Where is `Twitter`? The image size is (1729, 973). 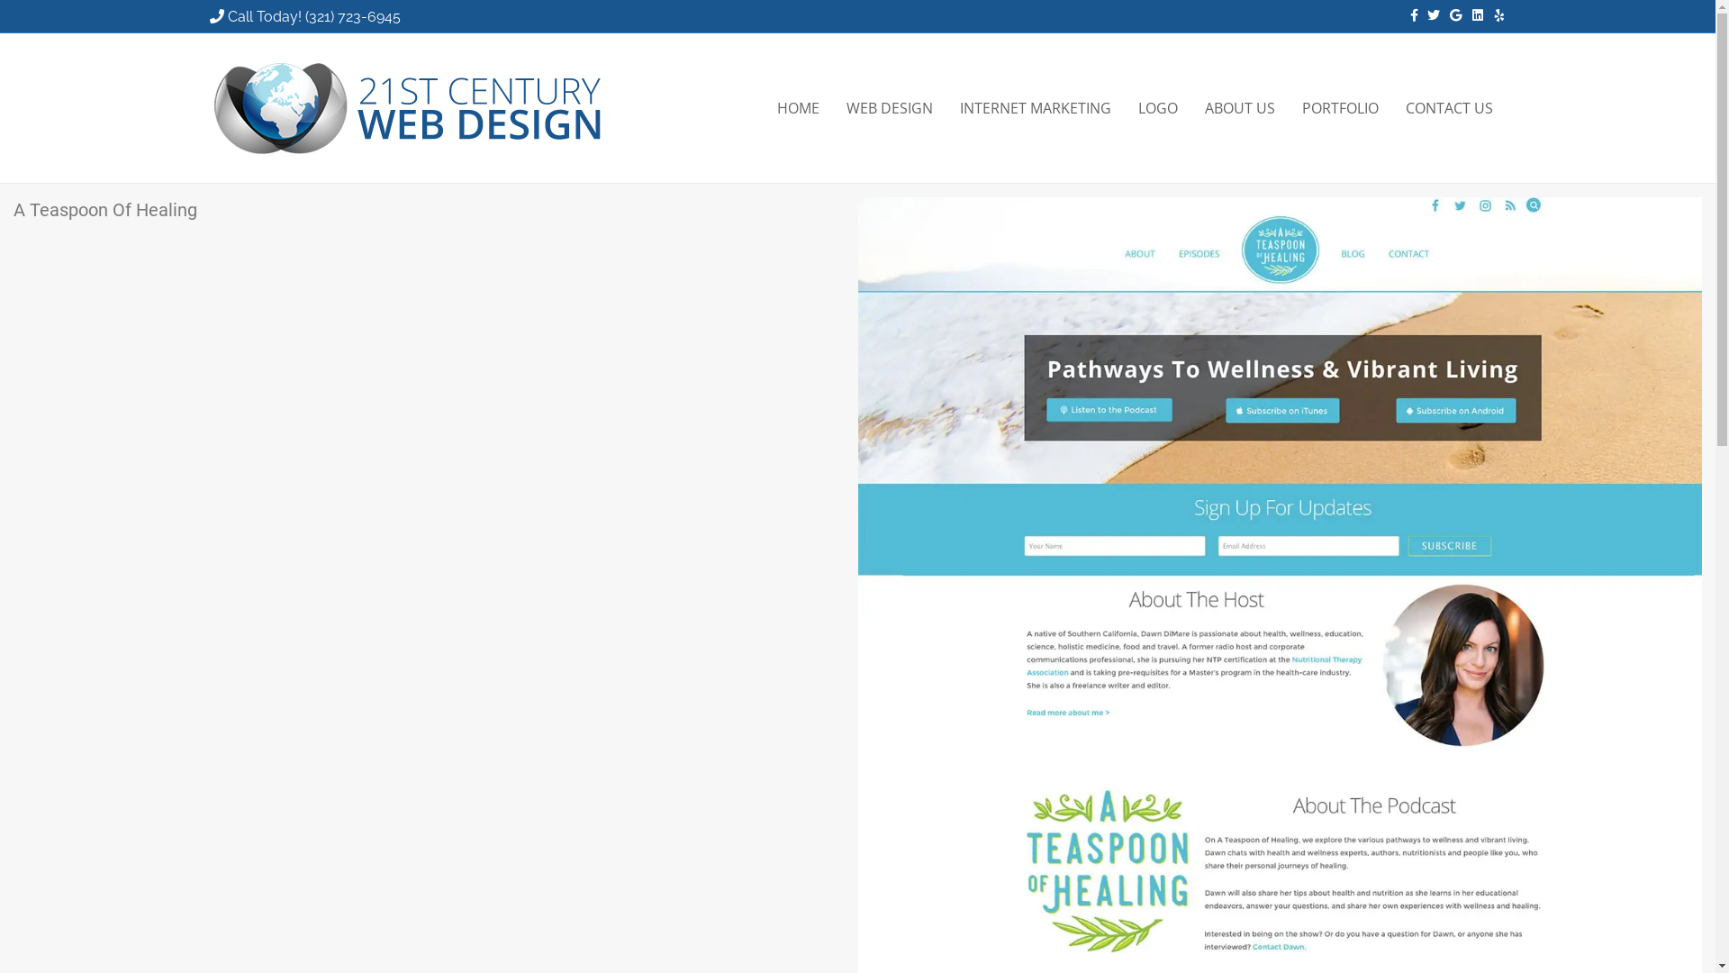
Twitter is located at coordinates (1428, 14).